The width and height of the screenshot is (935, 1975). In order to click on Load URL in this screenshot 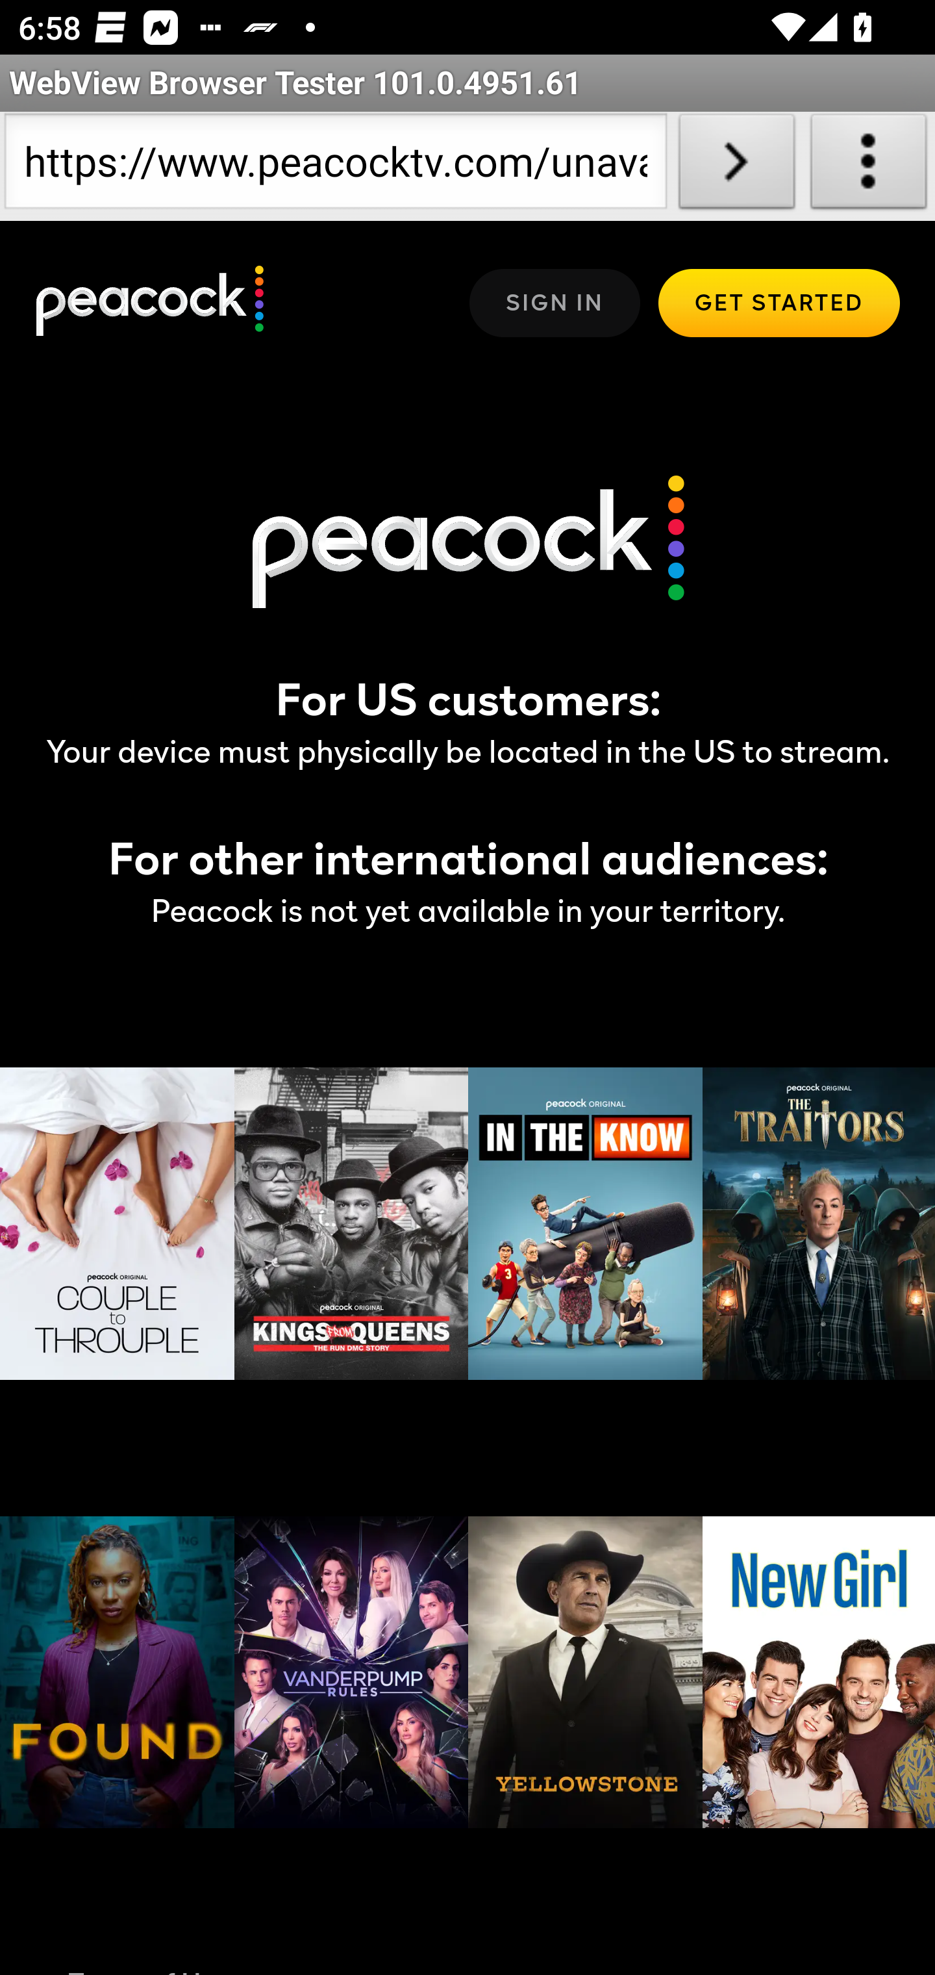, I will do `click(736, 166)`.